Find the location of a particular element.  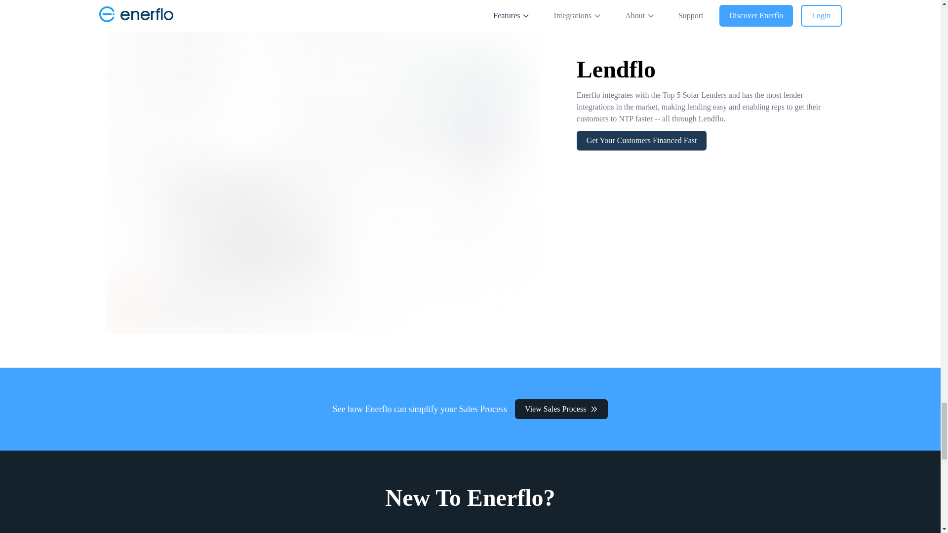

View Sales Process is located at coordinates (561, 409).